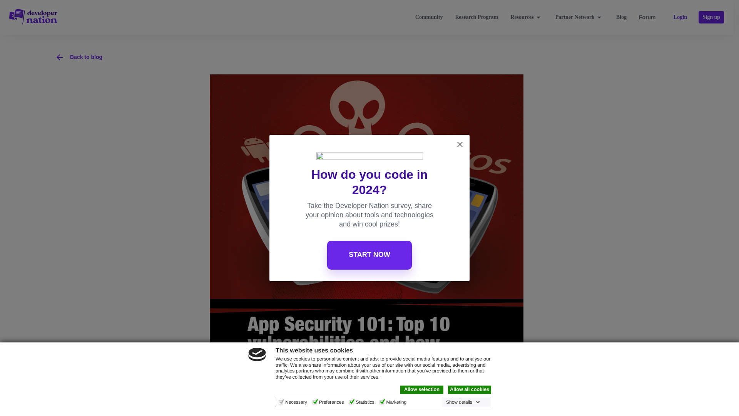  What do you see at coordinates (422, 390) in the screenshot?
I see `Allow selection` at bounding box center [422, 390].